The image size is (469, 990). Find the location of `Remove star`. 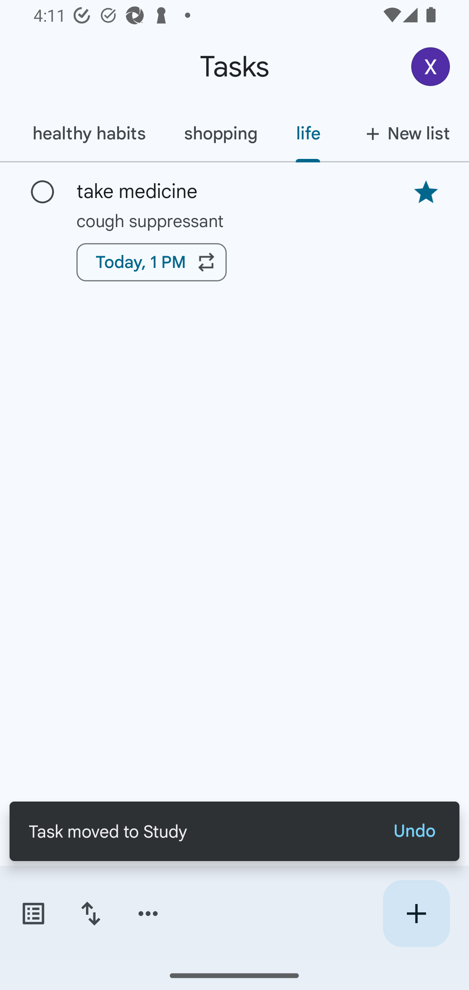

Remove star is located at coordinates (426, 192).